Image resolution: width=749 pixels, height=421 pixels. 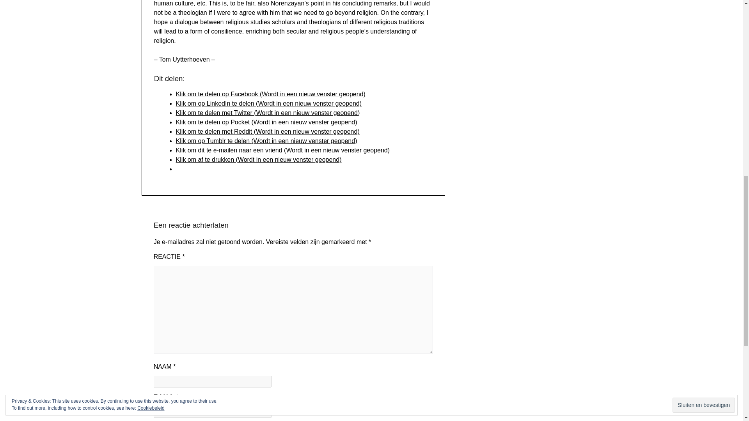 What do you see at coordinates (266, 141) in the screenshot?
I see `Klik om op Tumblr te delen` at bounding box center [266, 141].